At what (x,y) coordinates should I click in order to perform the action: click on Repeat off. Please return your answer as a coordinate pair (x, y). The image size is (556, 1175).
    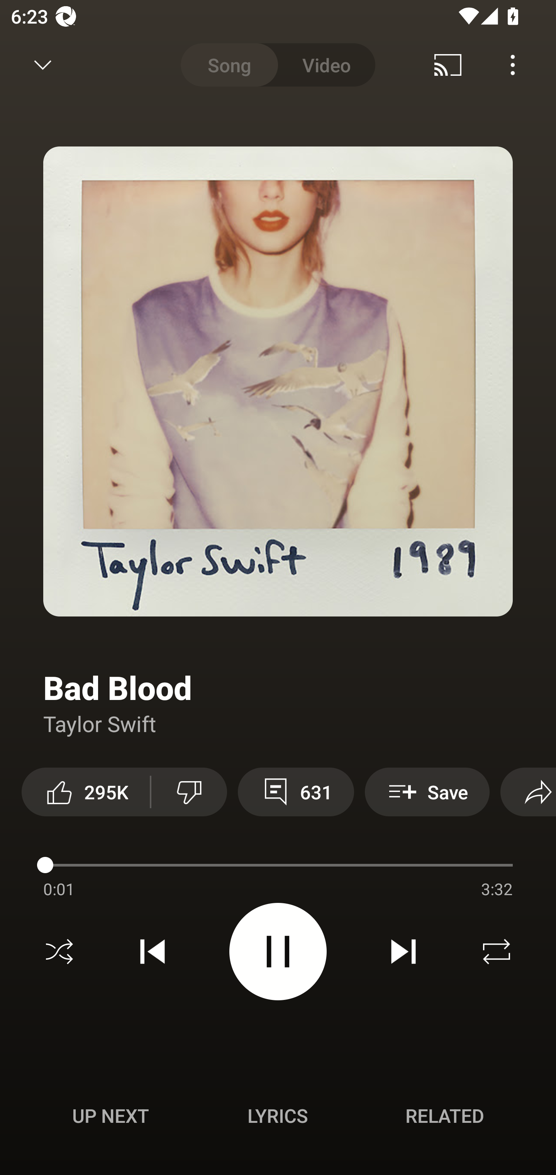
    Looking at the image, I should click on (497, 952).